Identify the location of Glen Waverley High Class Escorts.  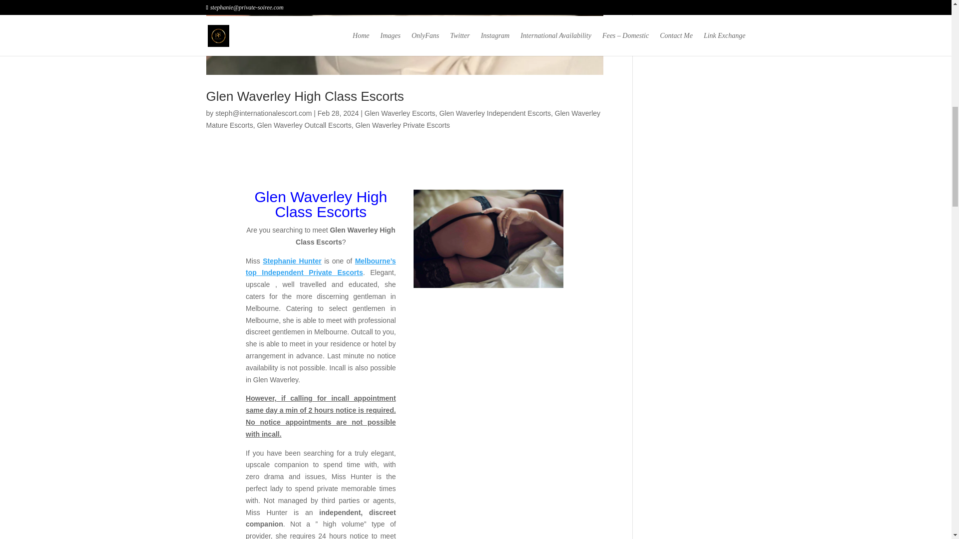
(488, 239).